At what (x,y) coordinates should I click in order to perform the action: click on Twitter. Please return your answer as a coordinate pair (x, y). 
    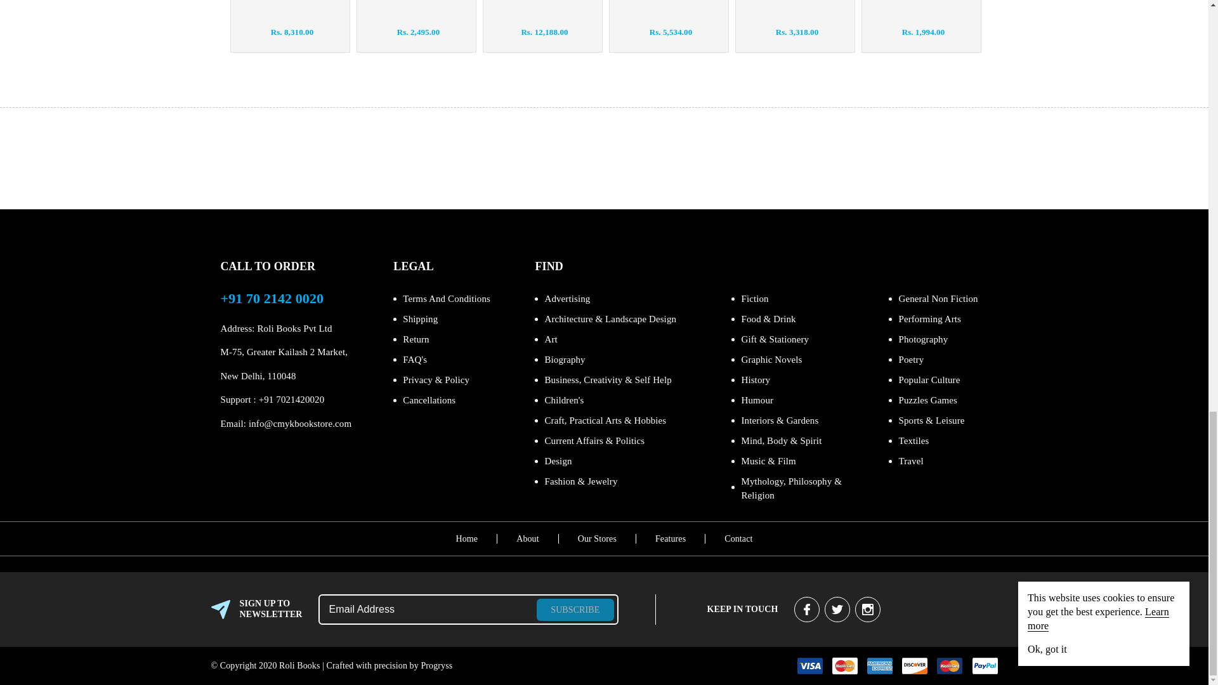
    Looking at the image, I should click on (837, 609).